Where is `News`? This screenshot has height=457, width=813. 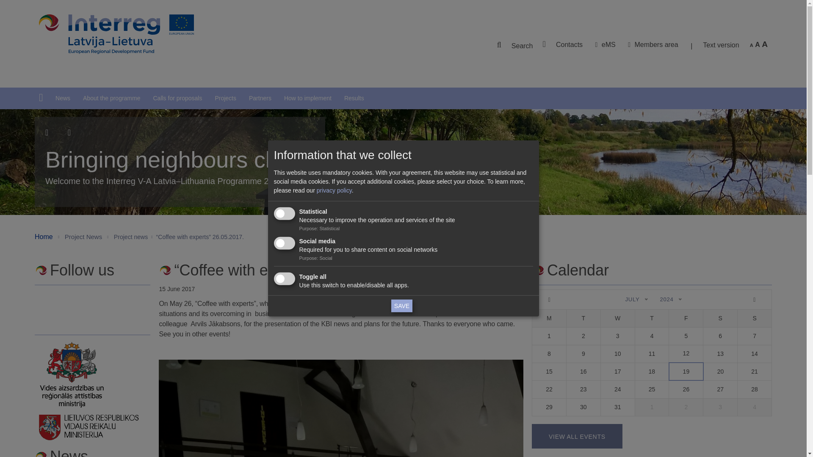 News is located at coordinates (63, 98).